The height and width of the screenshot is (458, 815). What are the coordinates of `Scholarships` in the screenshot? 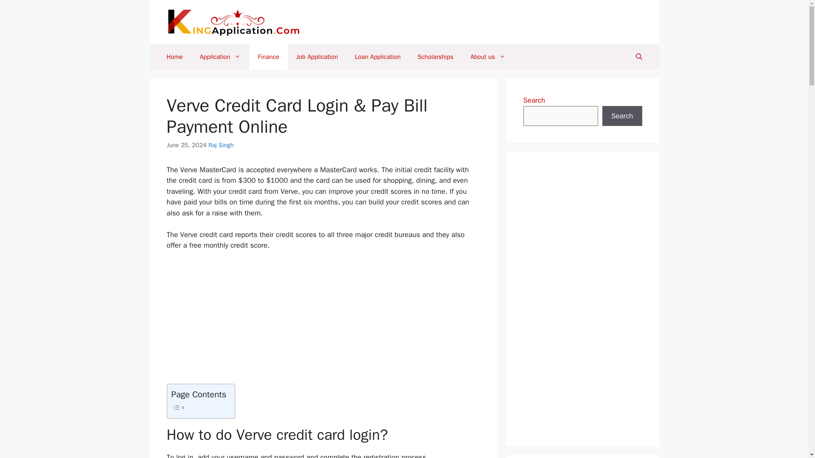 It's located at (436, 57).